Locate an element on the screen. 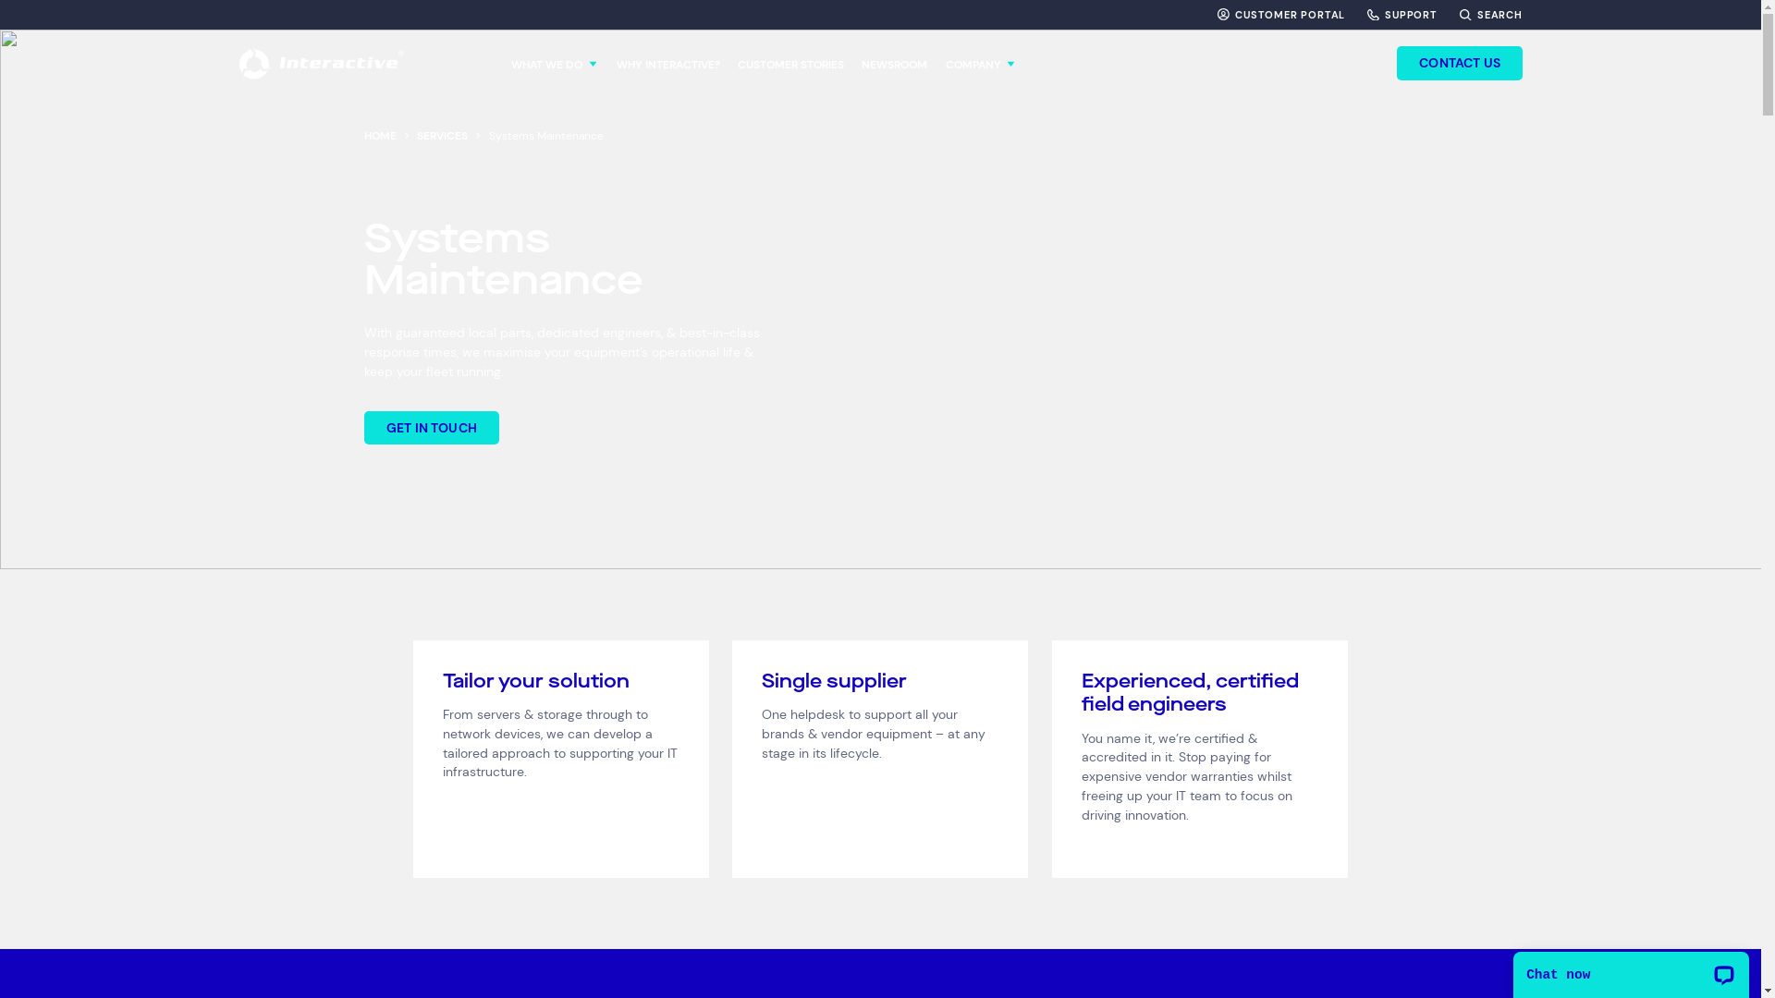 This screenshot has width=1775, height=998. SERVICES is located at coordinates (442, 136).